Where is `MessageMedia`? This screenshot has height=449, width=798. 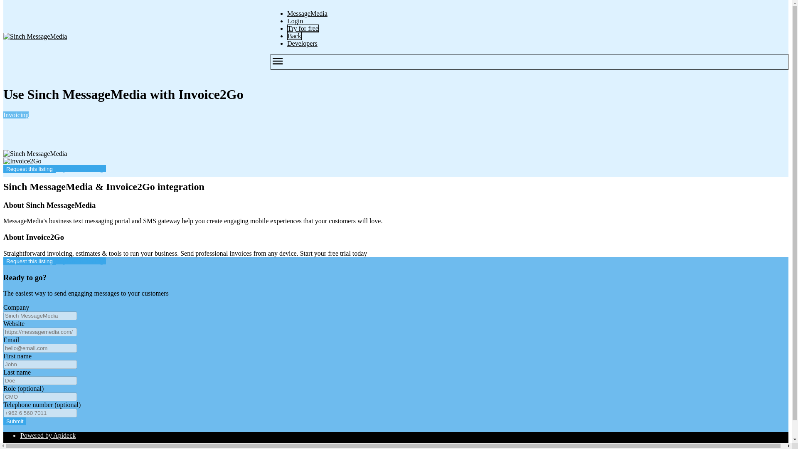 MessageMedia is located at coordinates (307, 13).